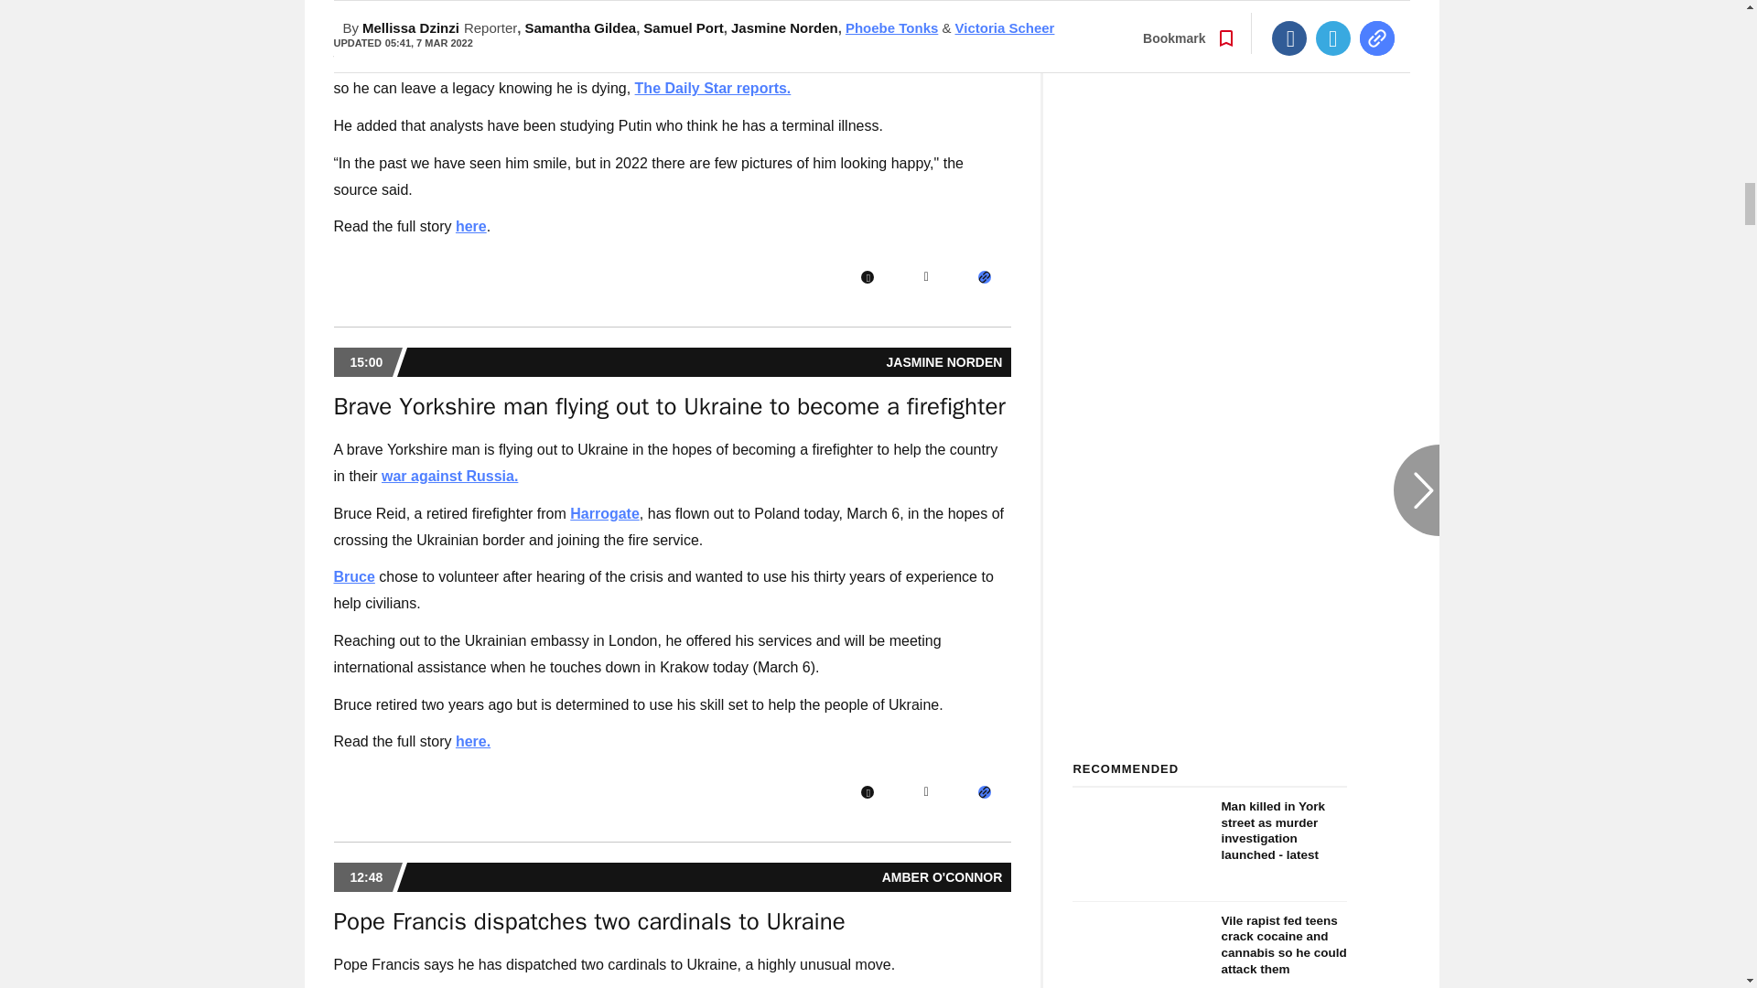 This screenshot has height=988, width=1757. Describe the element at coordinates (867, 276) in the screenshot. I see `Facebook` at that location.